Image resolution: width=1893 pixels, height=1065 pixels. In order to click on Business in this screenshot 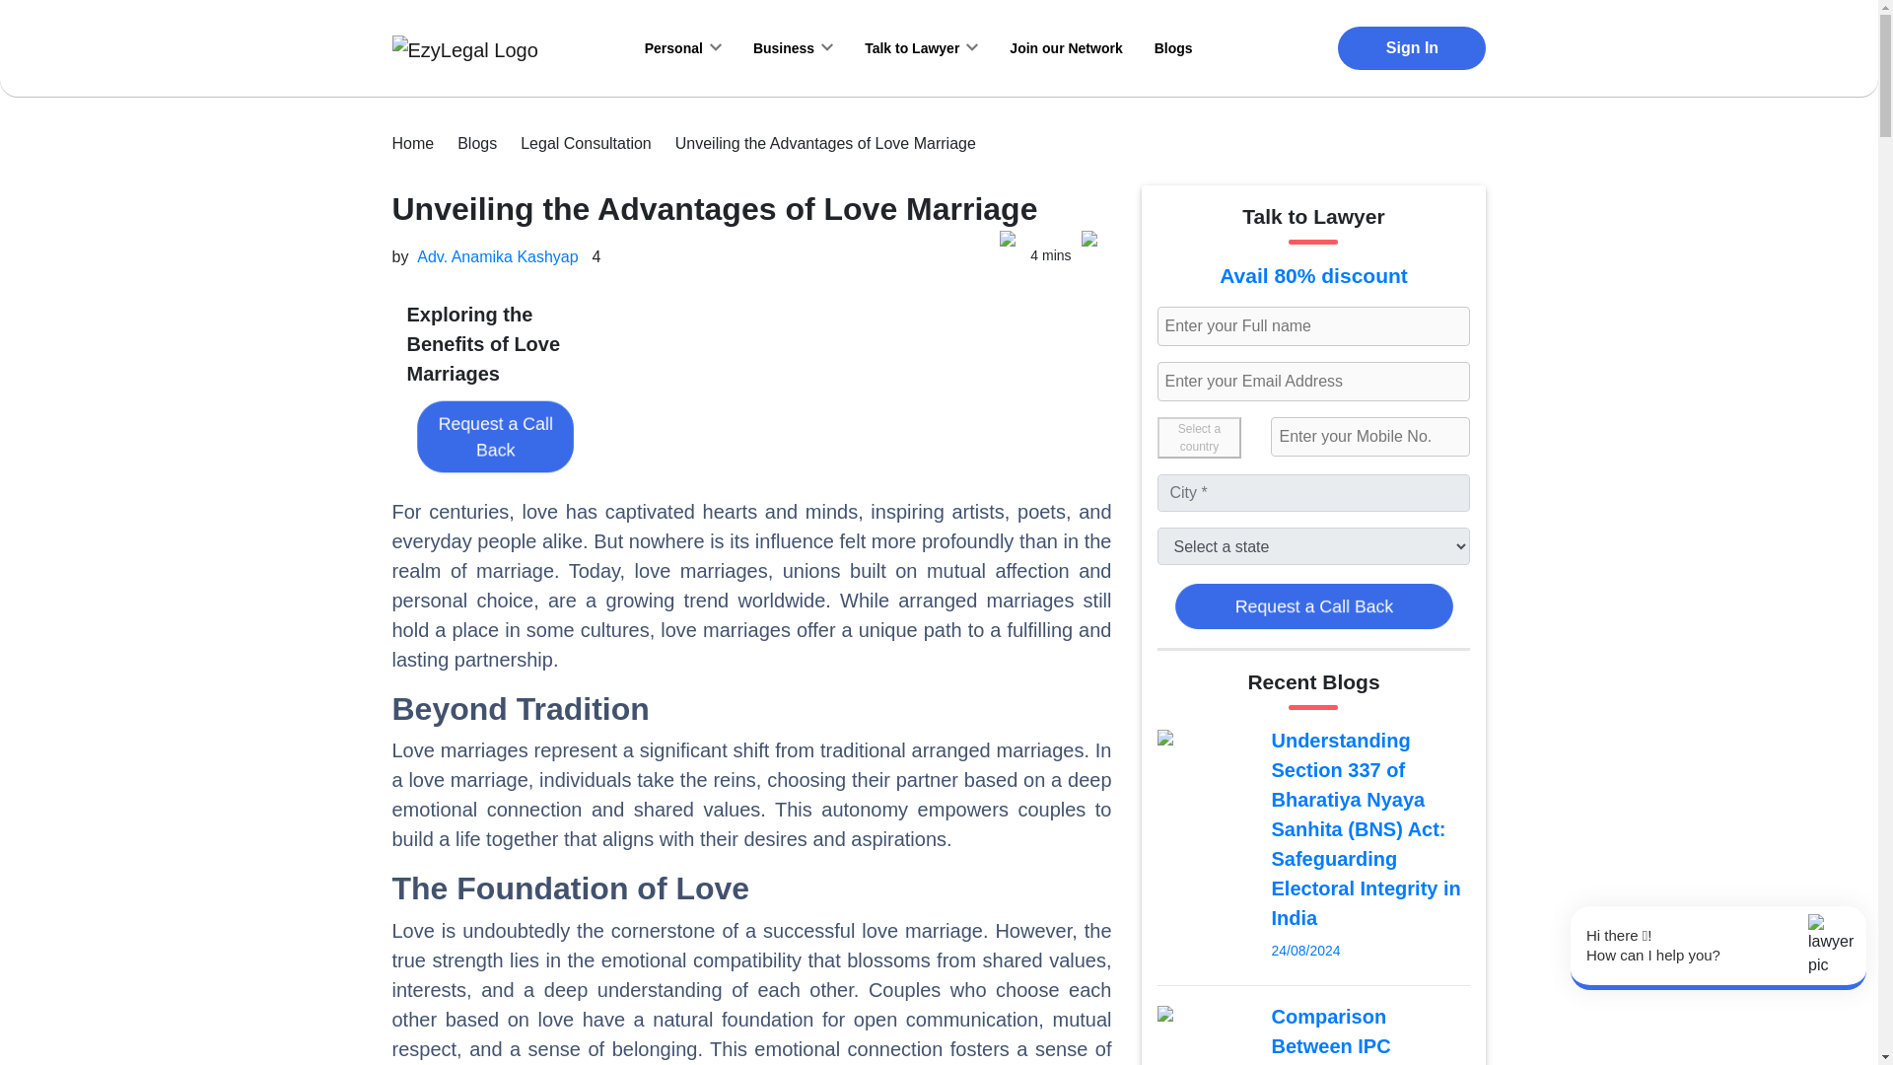, I will do `click(793, 46)`.